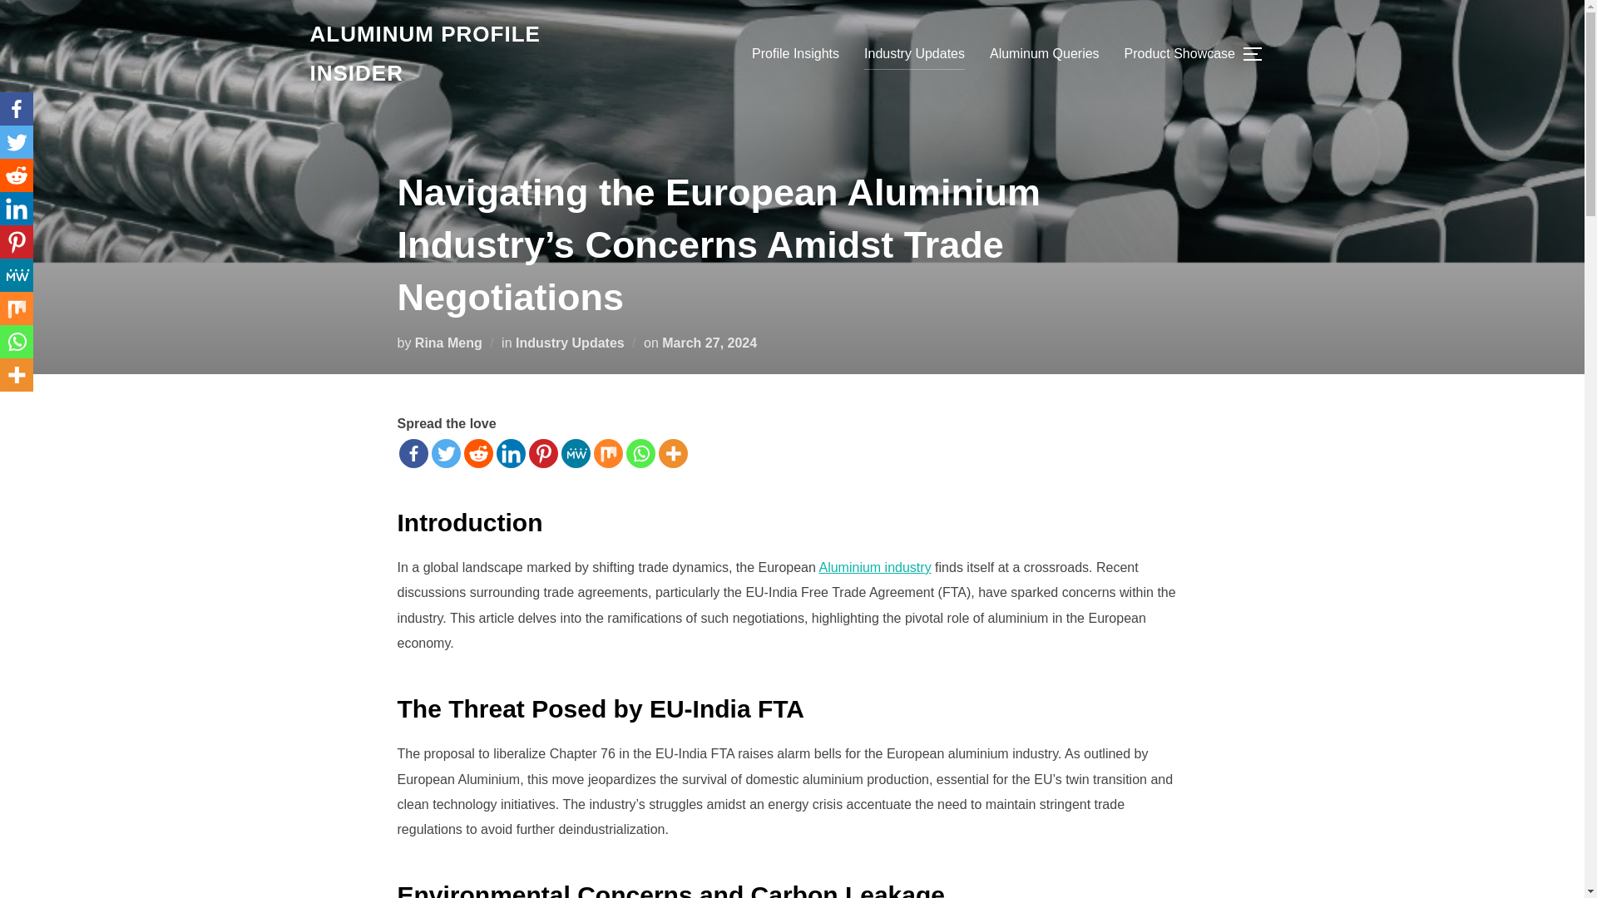 This screenshot has height=898, width=1597. Describe the element at coordinates (570, 343) in the screenshot. I see `Industry Updates` at that location.